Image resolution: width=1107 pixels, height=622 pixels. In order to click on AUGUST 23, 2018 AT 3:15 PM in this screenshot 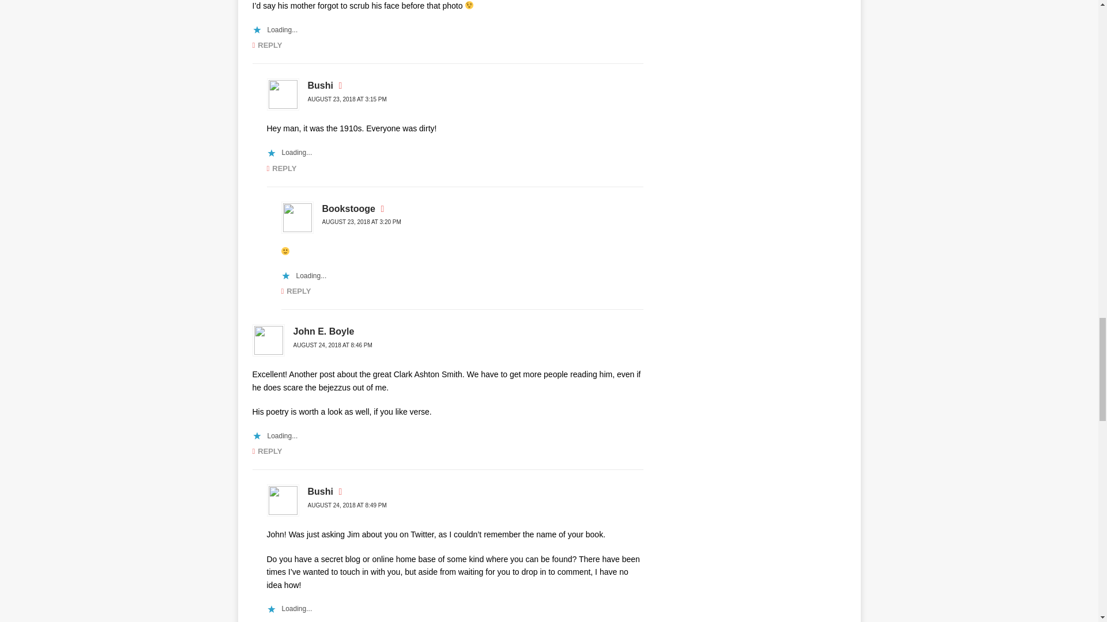, I will do `click(347, 99)`.